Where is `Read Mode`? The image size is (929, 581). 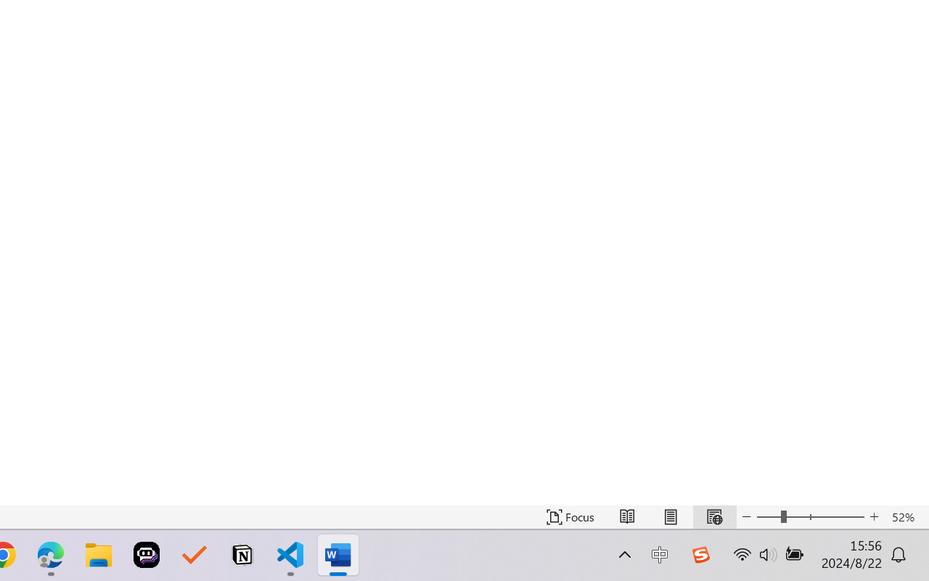 Read Mode is located at coordinates (627, 517).